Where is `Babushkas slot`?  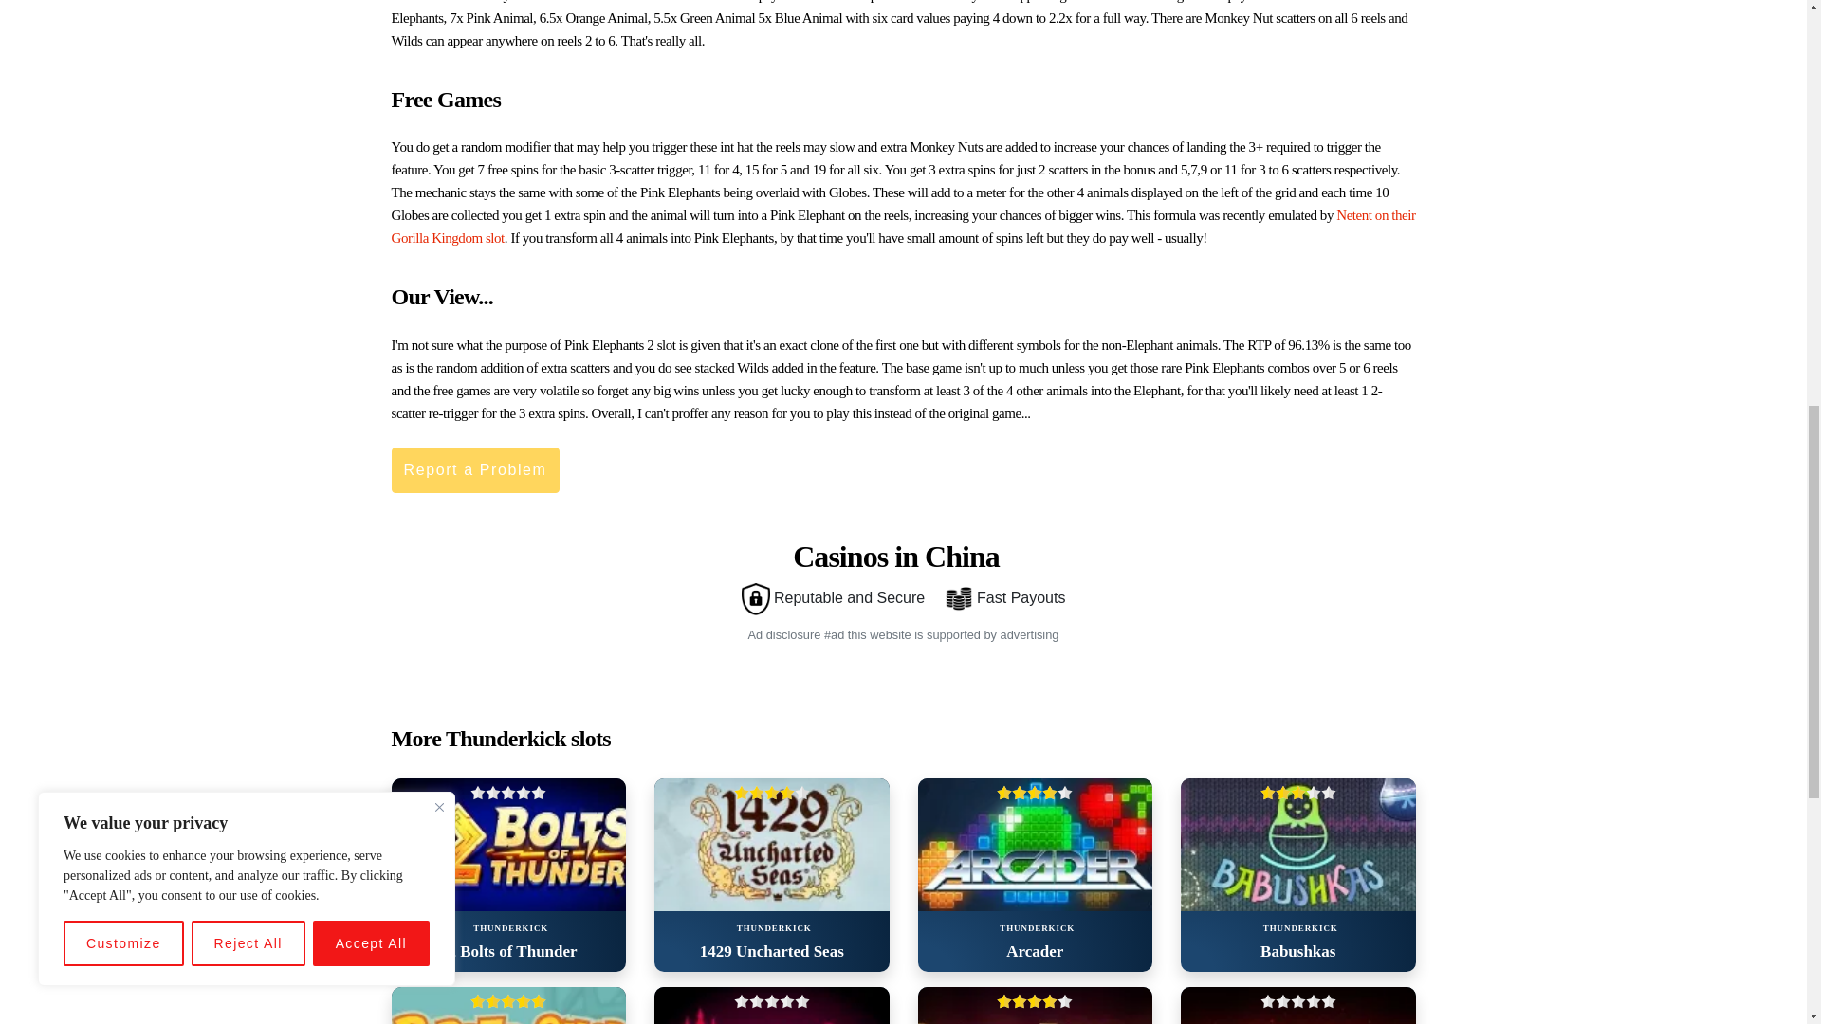 Babushkas slot is located at coordinates (1297, 844).